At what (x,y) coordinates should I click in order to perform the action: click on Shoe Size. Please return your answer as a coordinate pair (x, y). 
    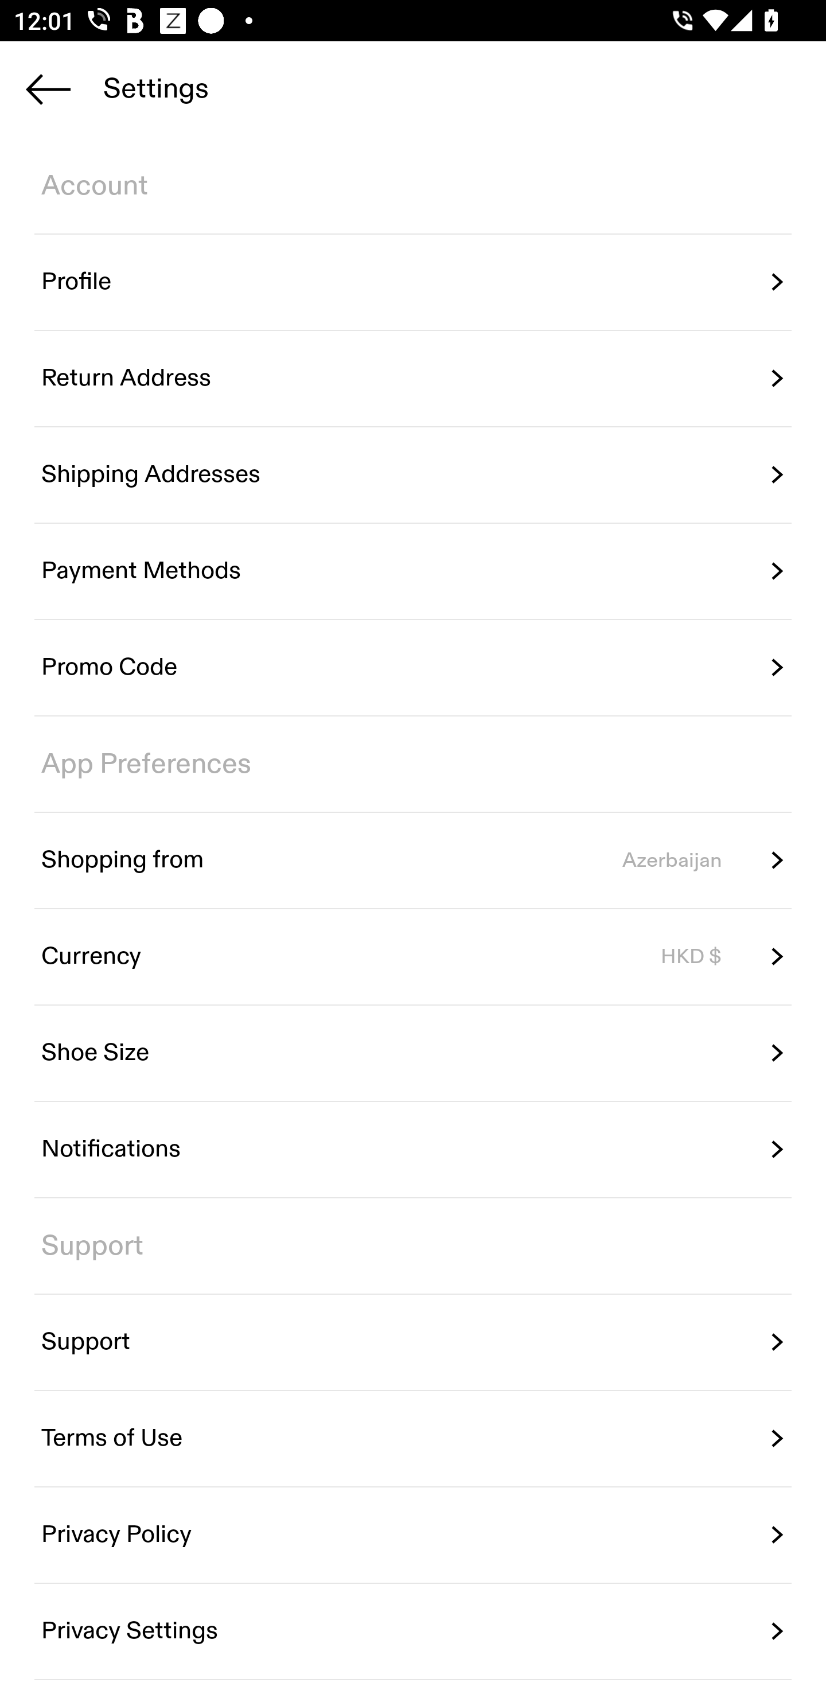
    Looking at the image, I should click on (413, 1053).